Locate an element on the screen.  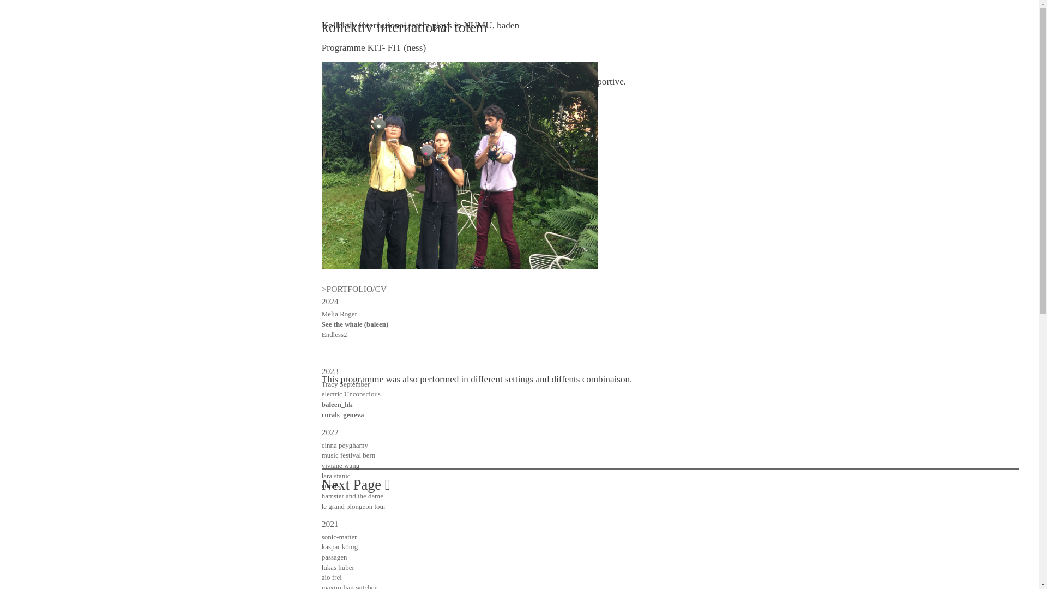
maximilian witcher is located at coordinates (349, 586).